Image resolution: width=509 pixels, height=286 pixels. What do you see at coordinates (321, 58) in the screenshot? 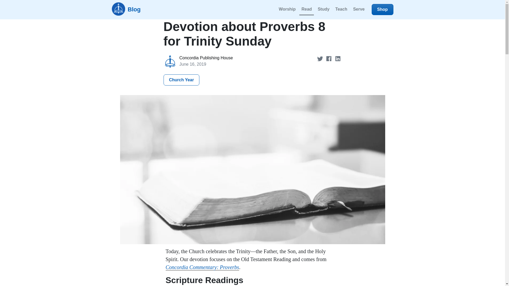
I see `Share on Twitter` at bounding box center [321, 58].